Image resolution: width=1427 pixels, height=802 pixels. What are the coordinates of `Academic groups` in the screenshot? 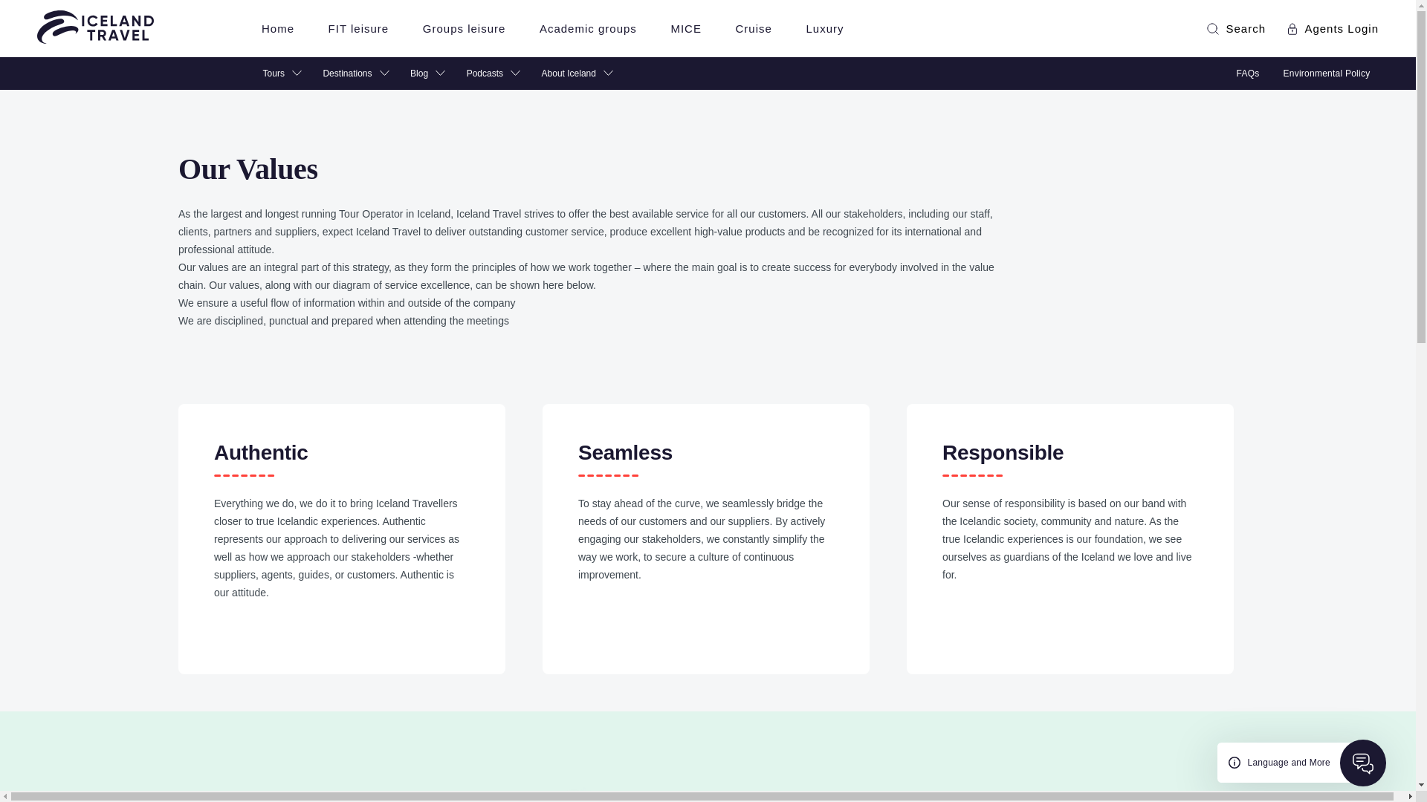 It's located at (587, 28).